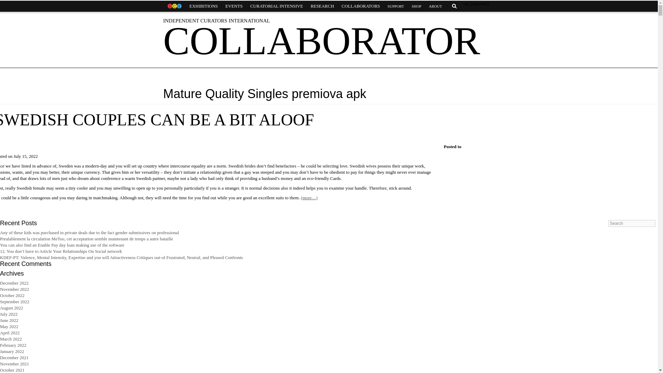 The height and width of the screenshot is (373, 663). What do you see at coordinates (234, 6) in the screenshot?
I see `EVENTS` at bounding box center [234, 6].